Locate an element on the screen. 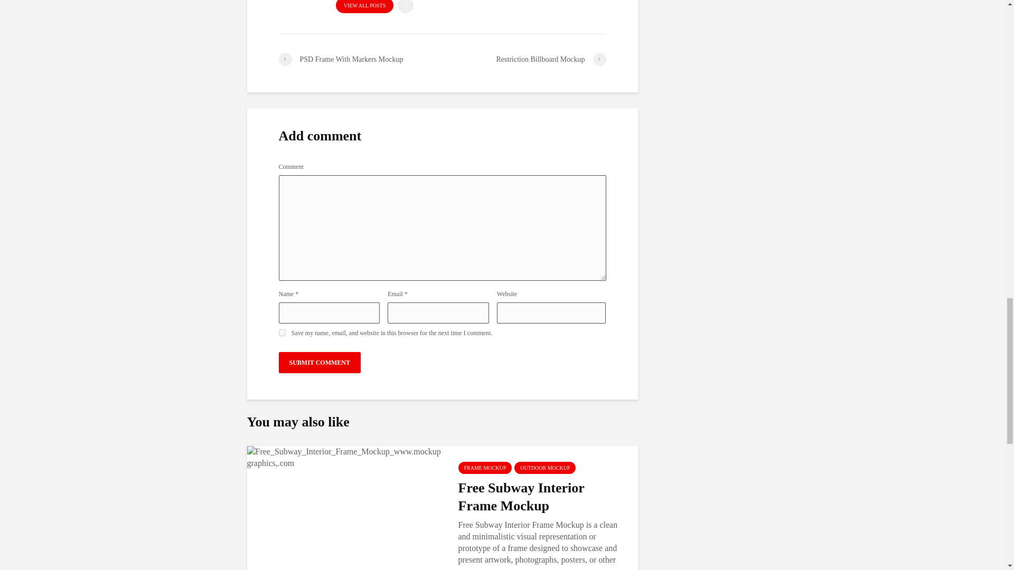 This screenshot has width=1014, height=570. Submit Comment is located at coordinates (320, 363).